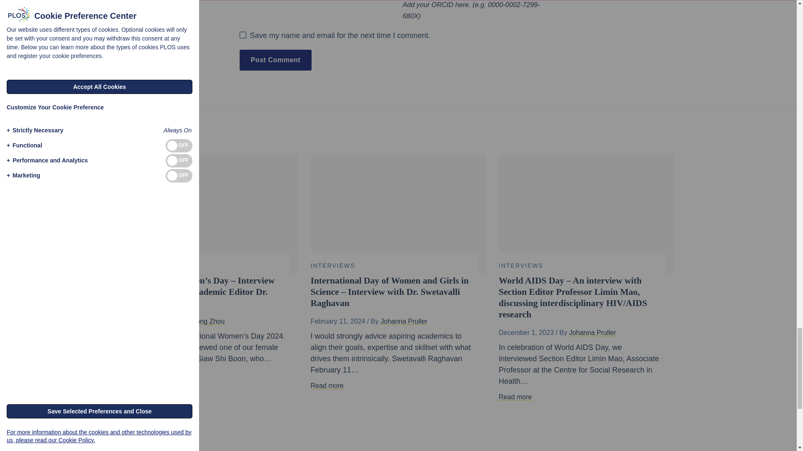 The height and width of the screenshot is (451, 803). Describe the element at coordinates (275, 60) in the screenshot. I see `Post Comment` at that location.